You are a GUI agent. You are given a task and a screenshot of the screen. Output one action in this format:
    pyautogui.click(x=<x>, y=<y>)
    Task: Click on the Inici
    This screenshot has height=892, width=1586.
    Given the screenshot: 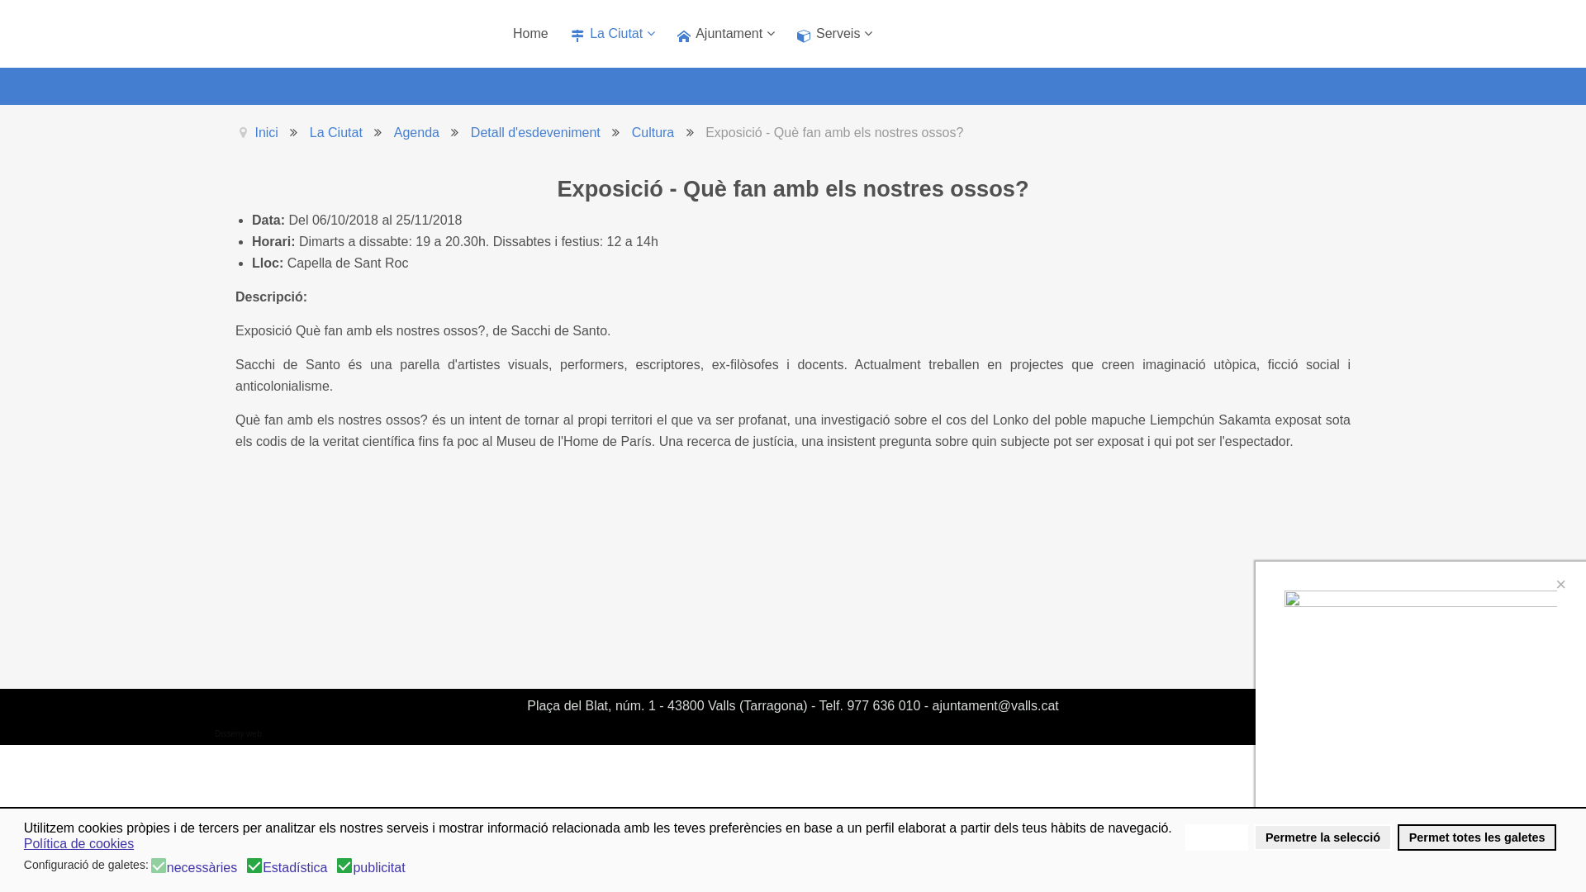 What is the action you would take?
    pyautogui.click(x=266, y=132)
    